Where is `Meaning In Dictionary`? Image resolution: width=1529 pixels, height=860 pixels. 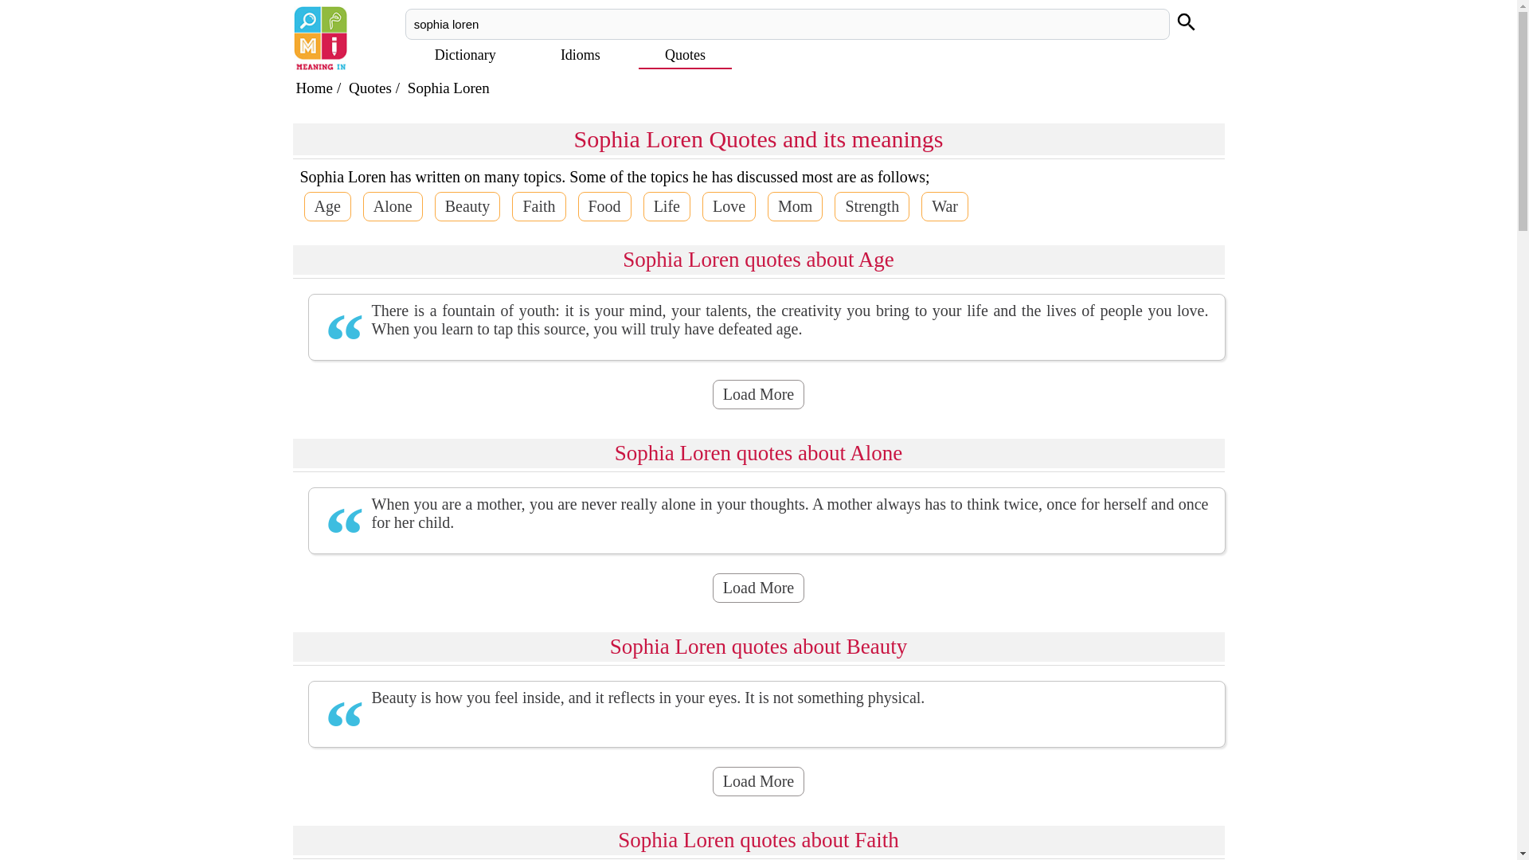
Meaning In Dictionary is located at coordinates (315, 88).